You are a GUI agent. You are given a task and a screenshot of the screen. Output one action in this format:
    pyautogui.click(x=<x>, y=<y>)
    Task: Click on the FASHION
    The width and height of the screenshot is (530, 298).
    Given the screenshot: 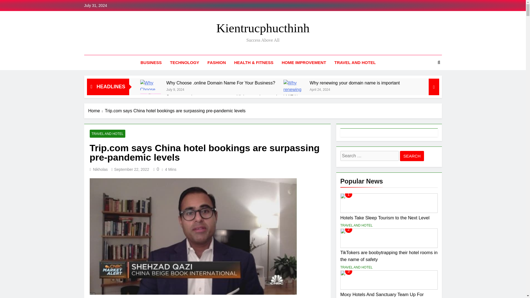 What is the action you would take?
    pyautogui.click(x=217, y=62)
    